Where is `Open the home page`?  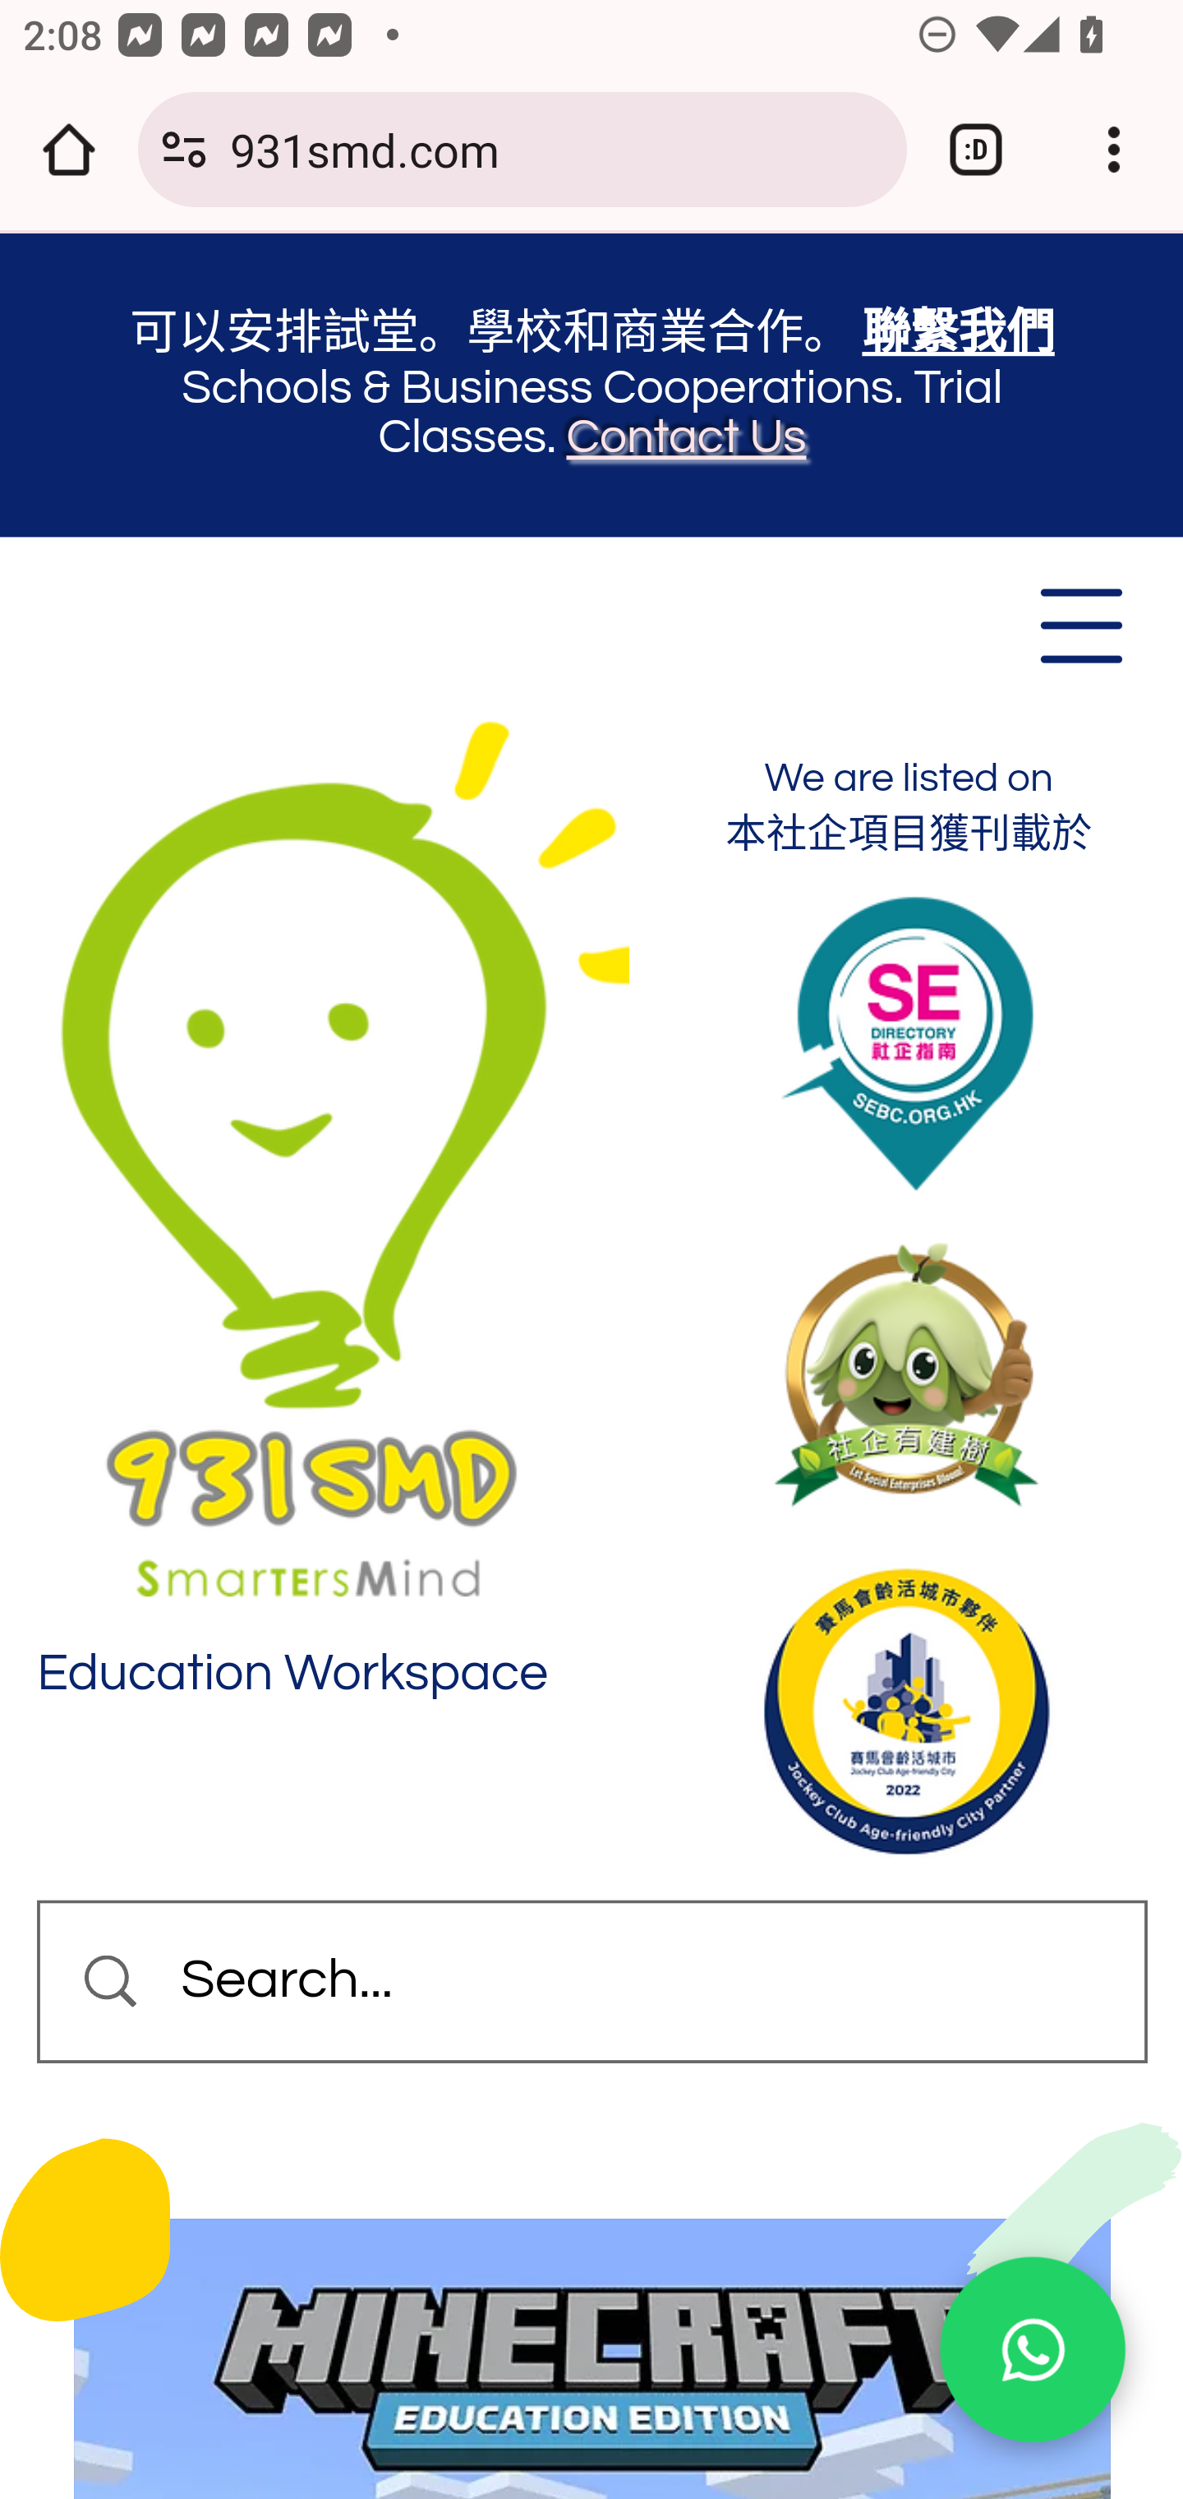 Open the home page is located at coordinates (69, 150).